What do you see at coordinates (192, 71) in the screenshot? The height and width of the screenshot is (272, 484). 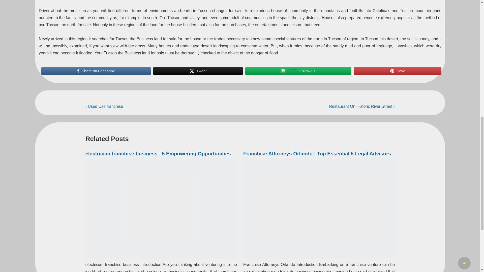 I see `Business land for sale 2` at bounding box center [192, 71].